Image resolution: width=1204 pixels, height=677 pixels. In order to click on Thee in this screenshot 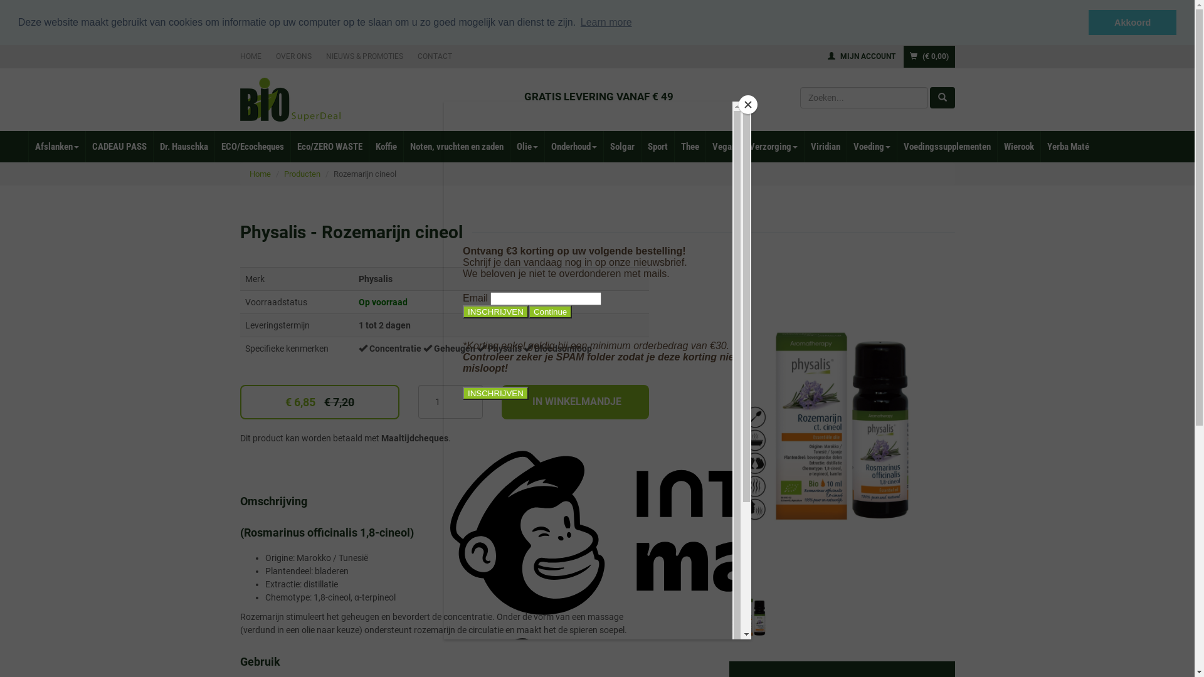, I will do `click(690, 146)`.